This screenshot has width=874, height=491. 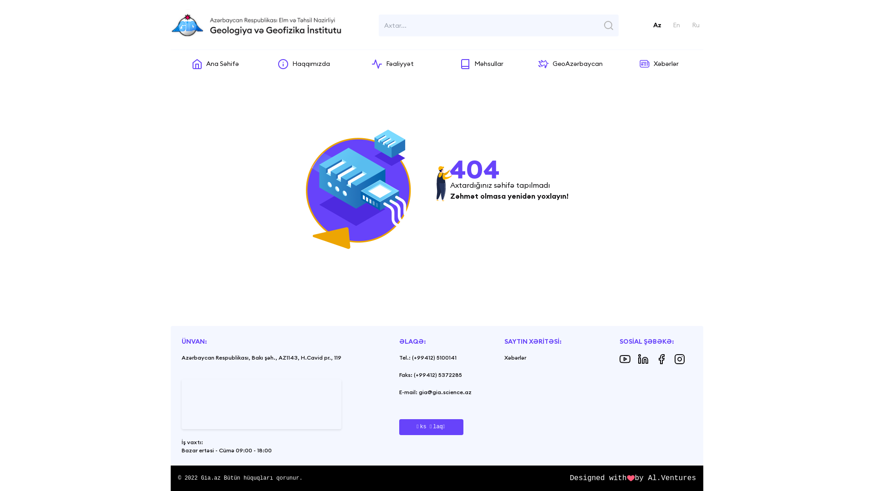 I want to click on Az, so click(x=657, y=25).